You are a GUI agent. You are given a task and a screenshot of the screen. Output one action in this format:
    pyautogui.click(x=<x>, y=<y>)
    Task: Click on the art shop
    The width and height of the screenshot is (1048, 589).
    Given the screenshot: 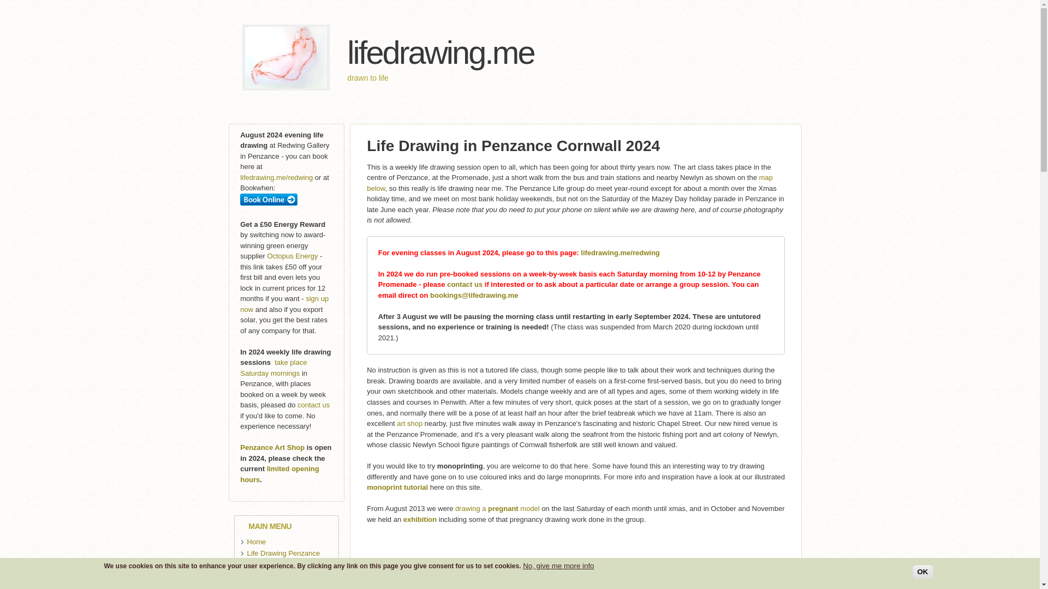 What is the action you would take?
    pyautogui.click(x=409, y=377)
    